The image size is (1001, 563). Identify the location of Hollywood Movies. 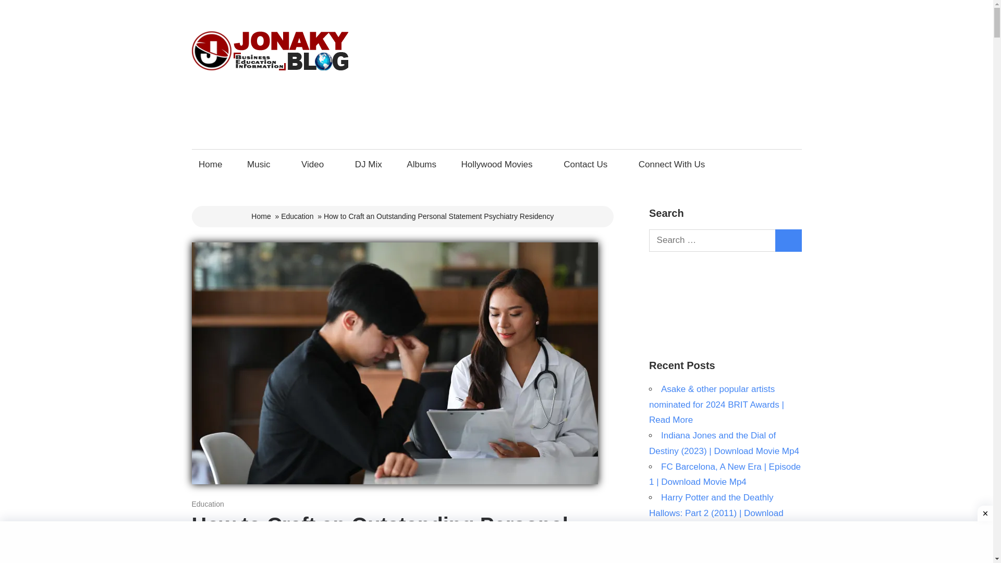
(499, 164).